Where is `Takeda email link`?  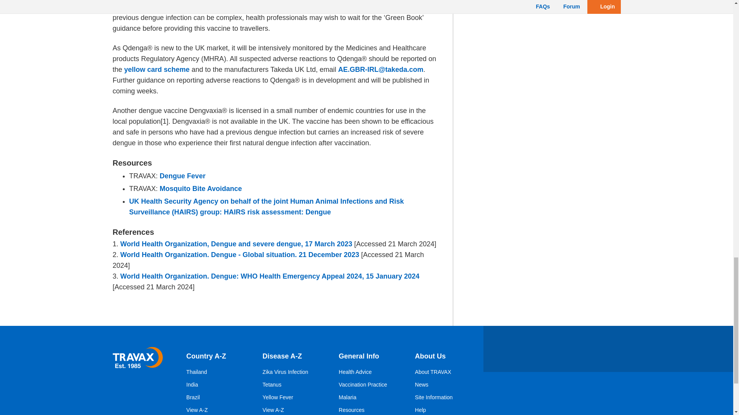
Takeda email link is located at coordinates (381, 70).